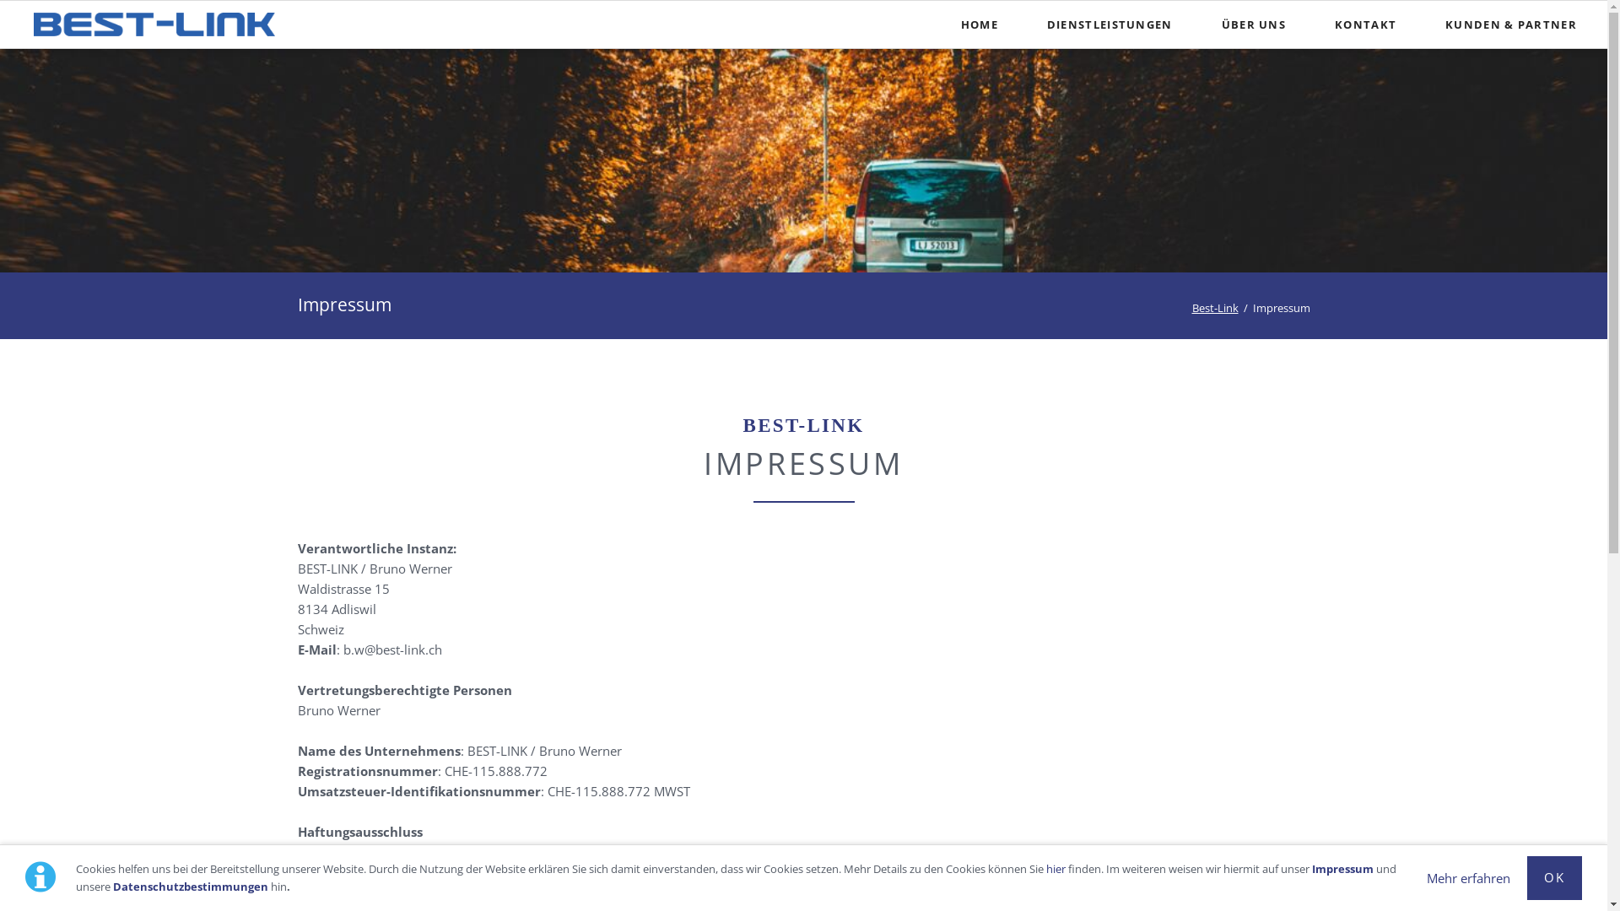 This screenshot has height=911, width=1620. What do you see at coordinates (1468, 878) in the screenshot?
I see `Mehr erfahren` at bounding box center [1468, 878].